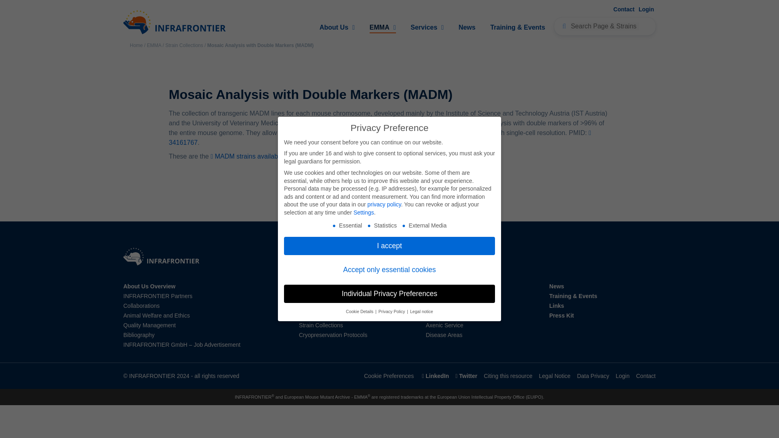  I want to click on MADM strains available, so click(246, 156).